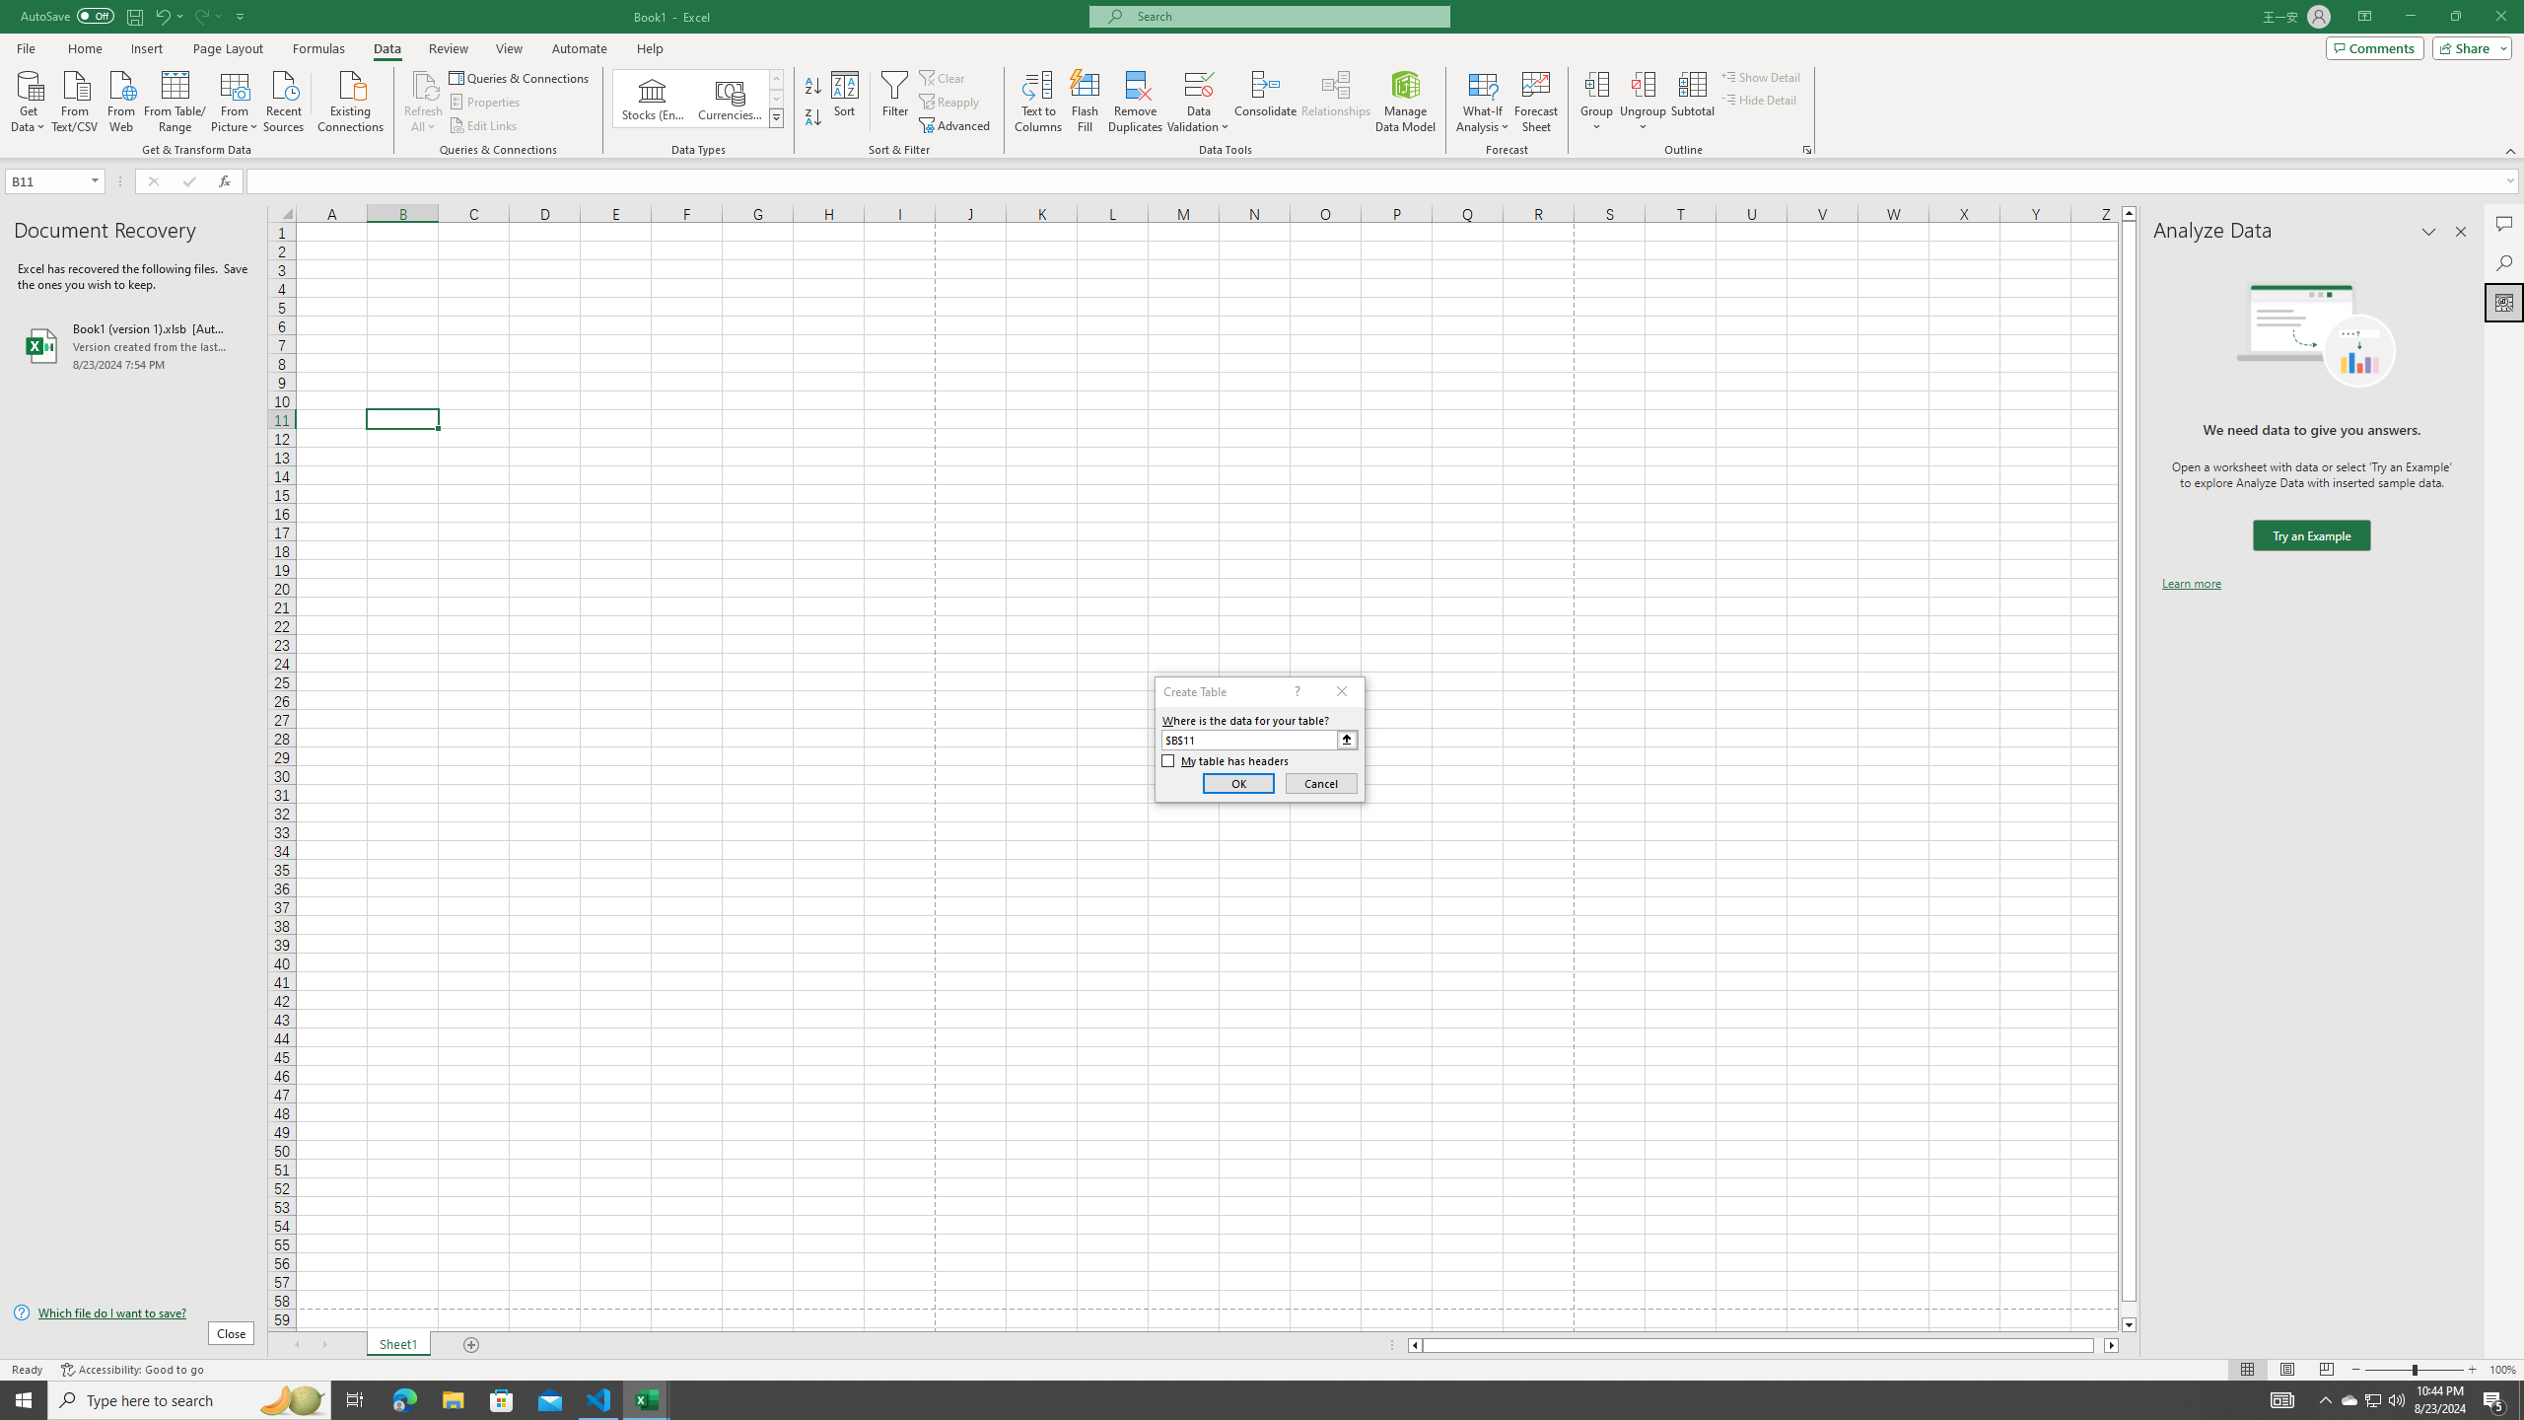  What do you see at coordinates (484, 126) in the screenshot?
I see `Edit Links` at bounding box center [484, 126].